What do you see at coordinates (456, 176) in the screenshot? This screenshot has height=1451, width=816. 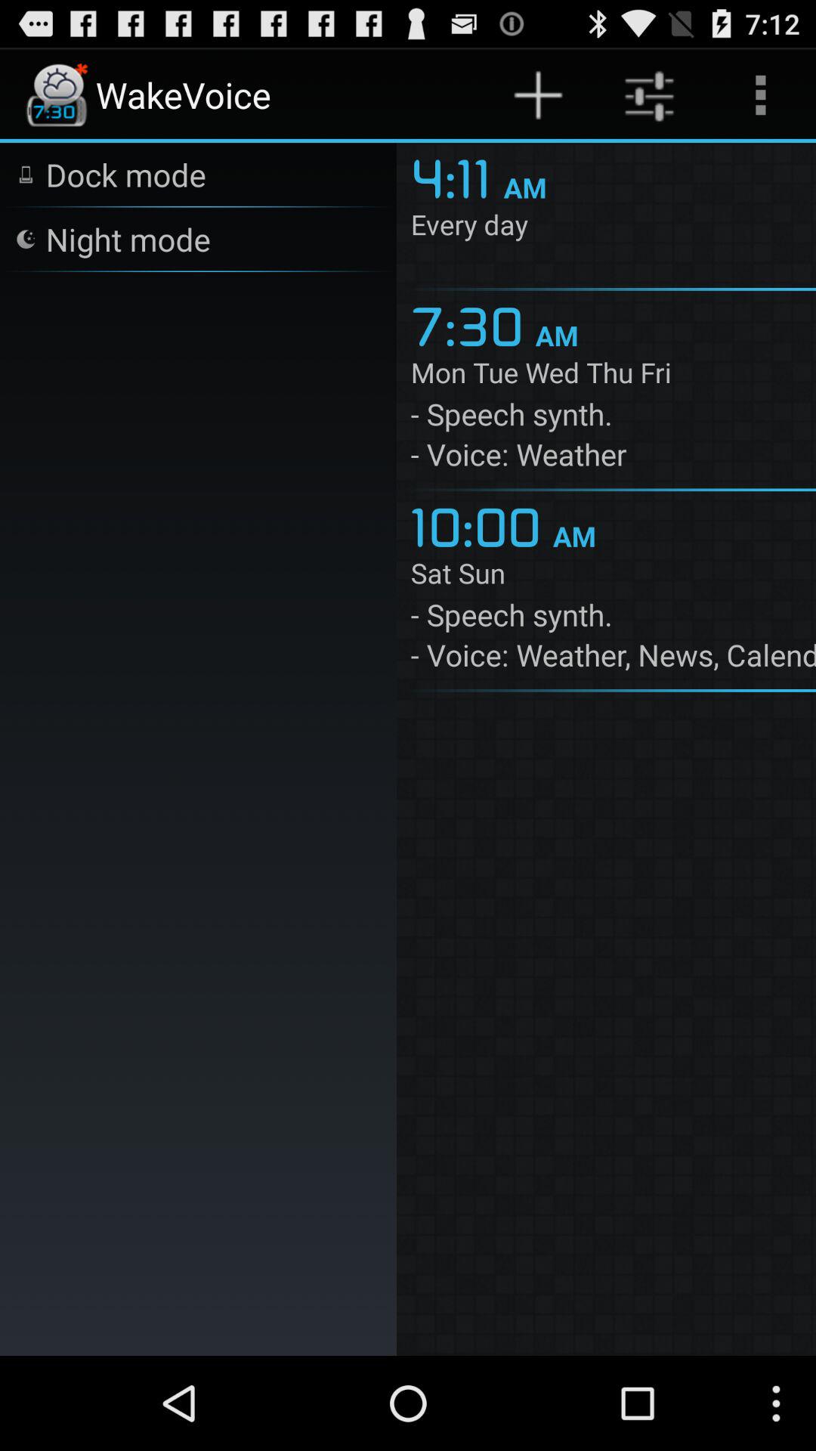 I see `turn on icon to the left of the am` at bounding box center [456, 176].